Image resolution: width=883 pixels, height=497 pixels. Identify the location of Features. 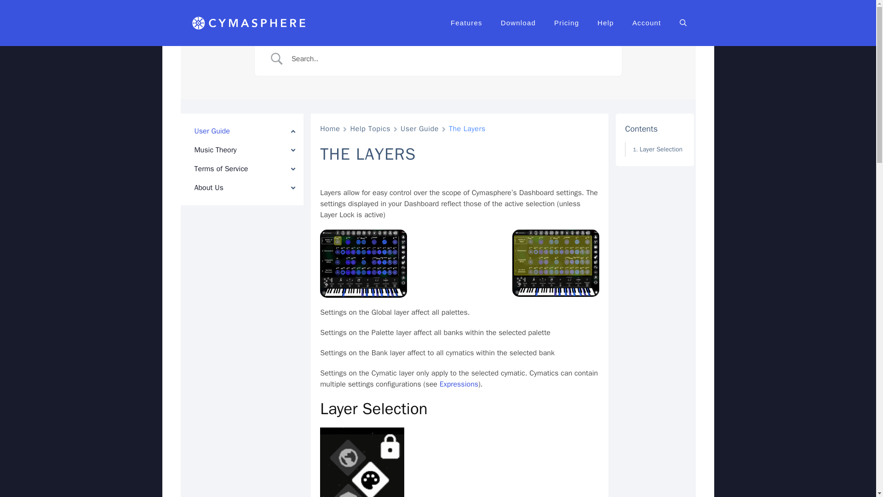
(466, 23).